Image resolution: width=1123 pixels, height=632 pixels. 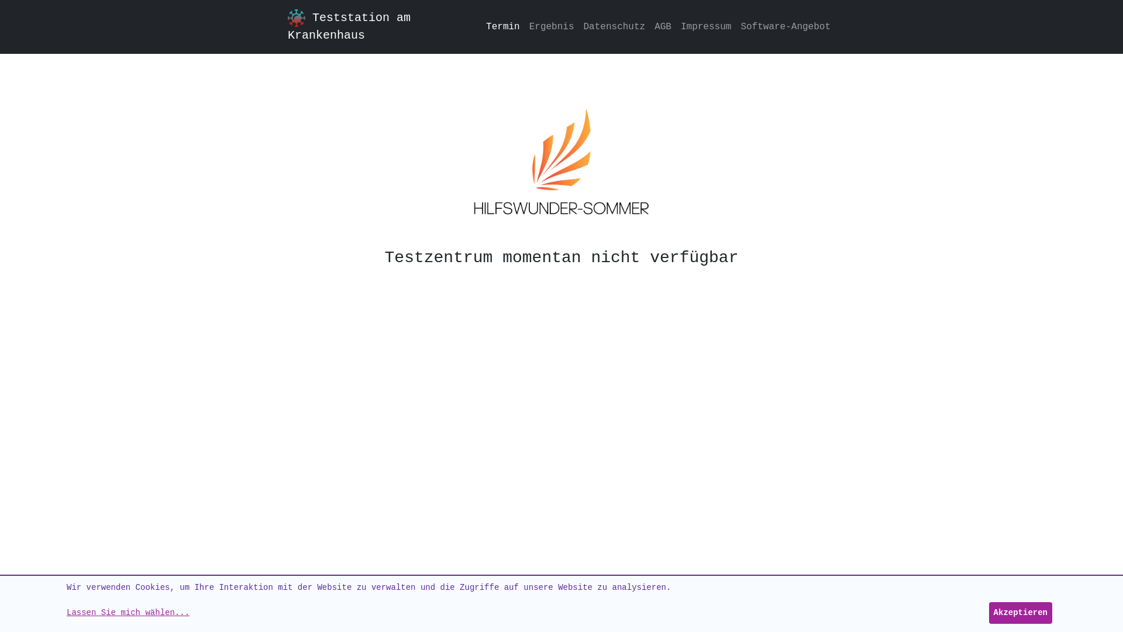 I want to click on Teststation am Krankenhaus, so click(x=376, y=27).